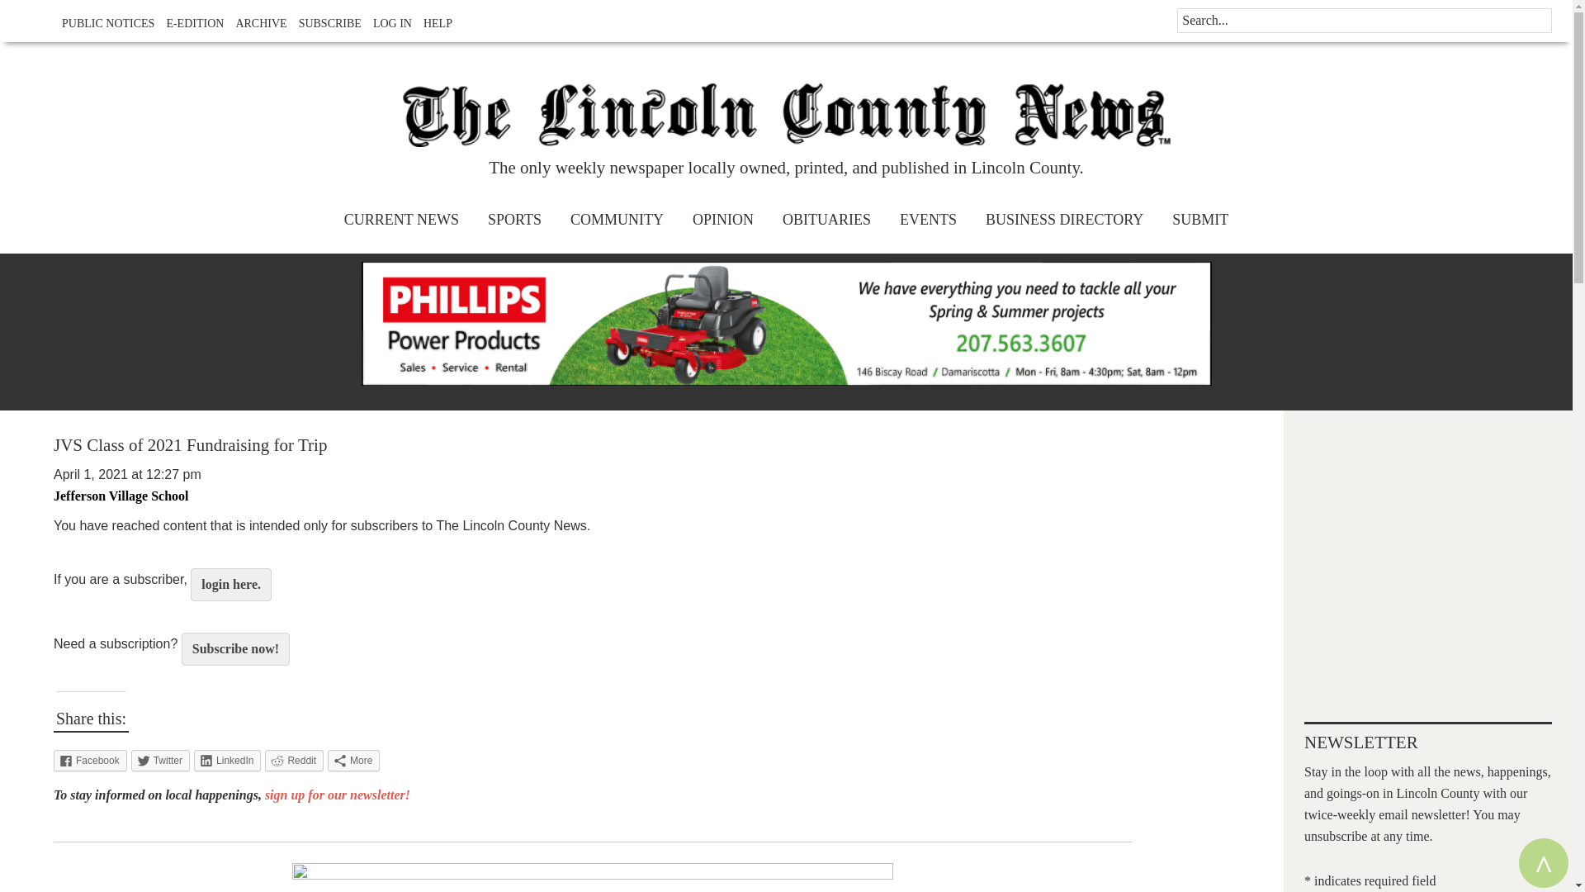 This screenshot has height=892, width=1585. I want to click on Click to share on Twitter, so click(160, 761).